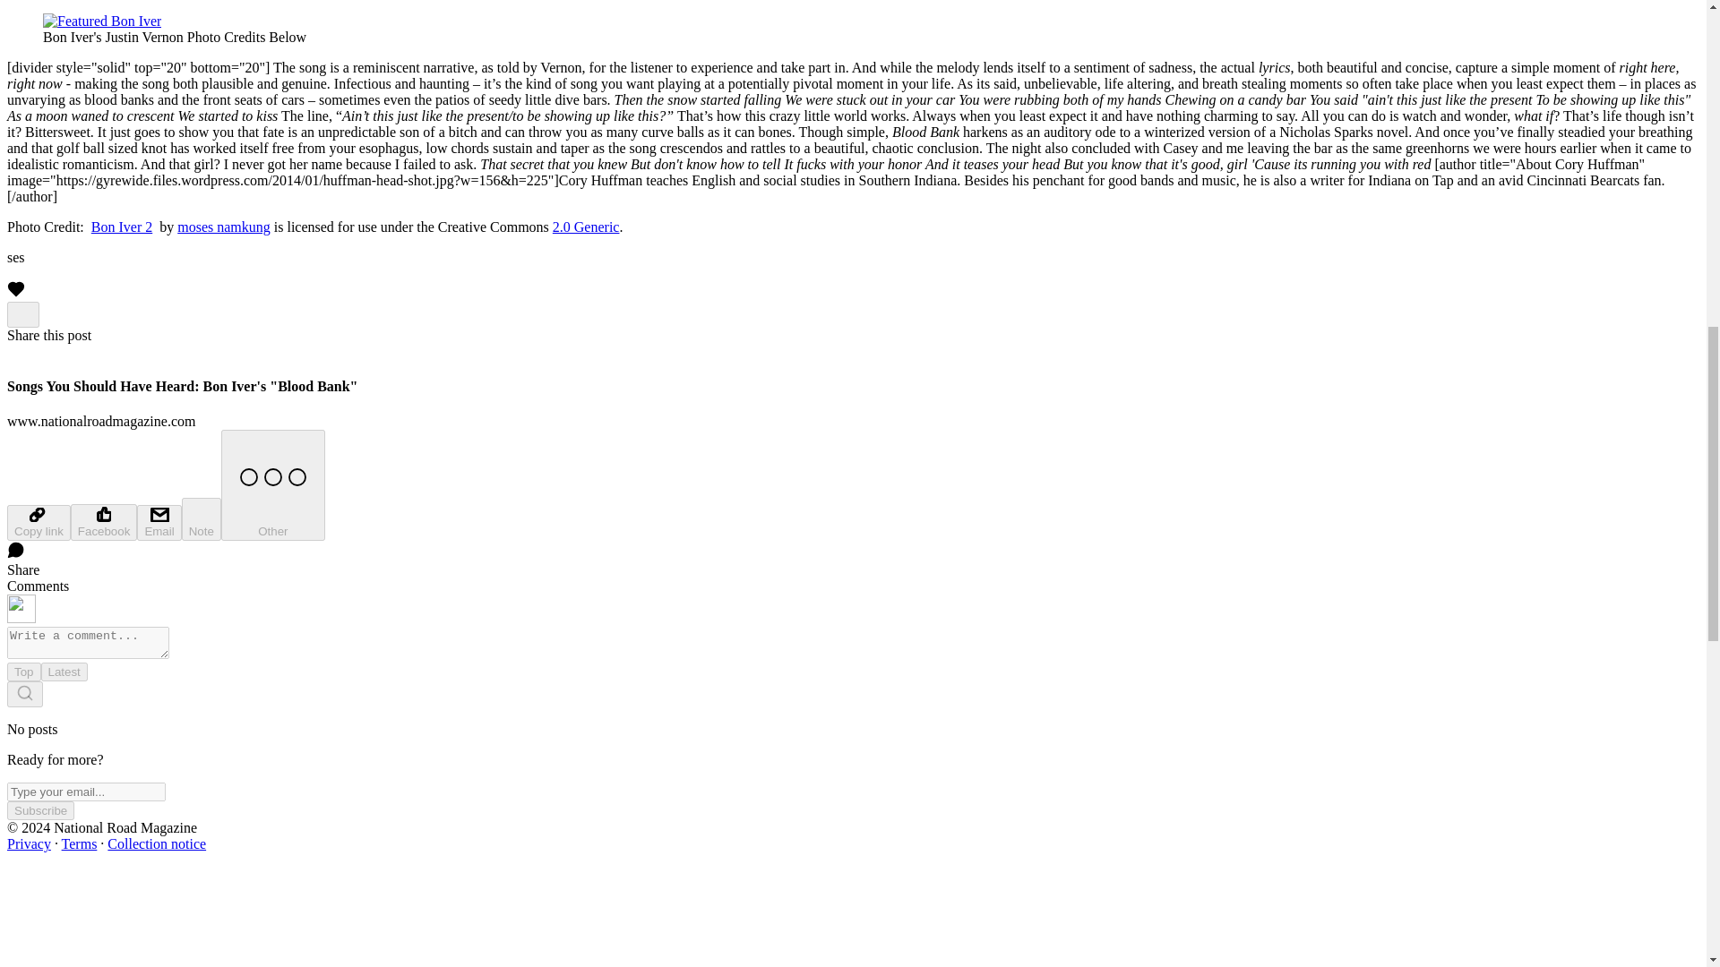 This screenshot has width=1720, height=967. I want to click on Bon Iver 2, so click(122, 227).